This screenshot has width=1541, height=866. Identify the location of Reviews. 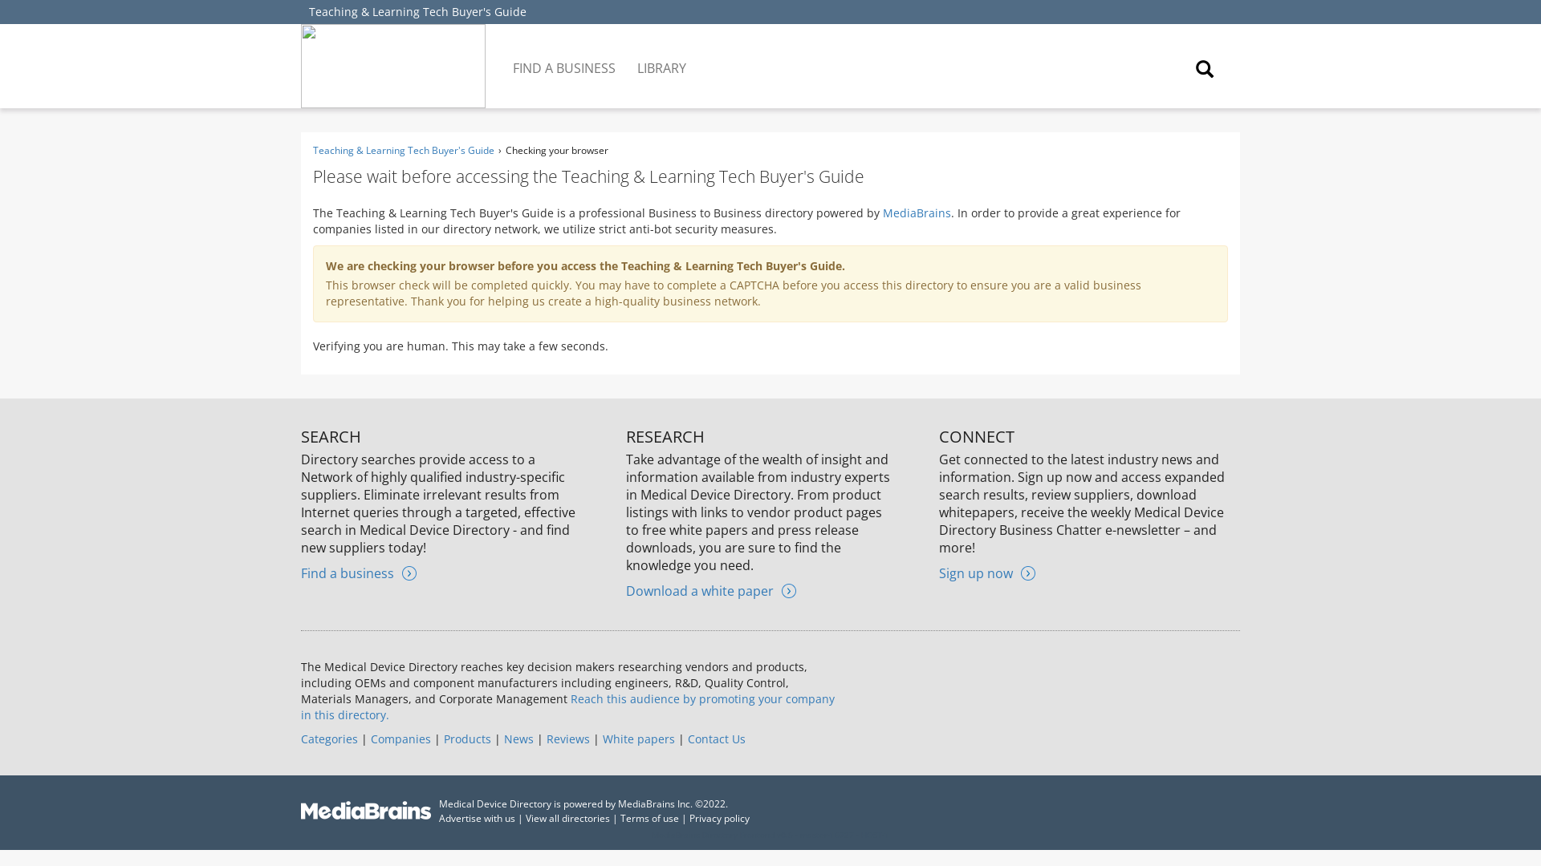
(568, 738).